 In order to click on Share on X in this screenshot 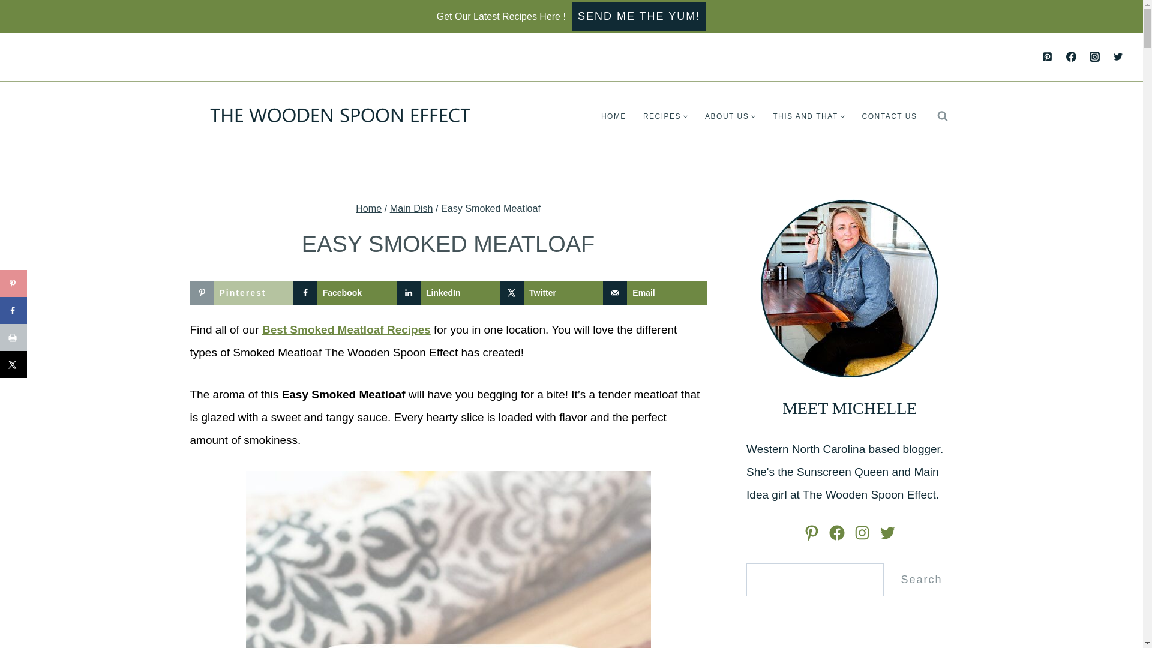, I will do `click(13, 364)`.